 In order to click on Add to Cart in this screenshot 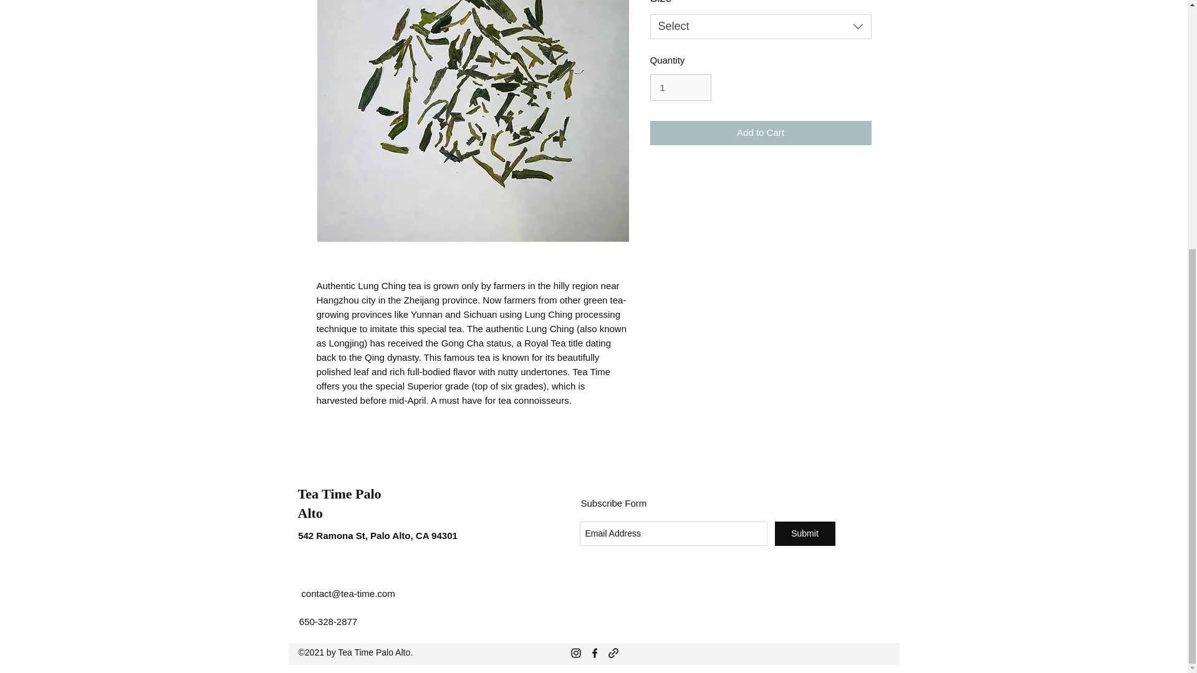, I will do `click(761, 133)`.